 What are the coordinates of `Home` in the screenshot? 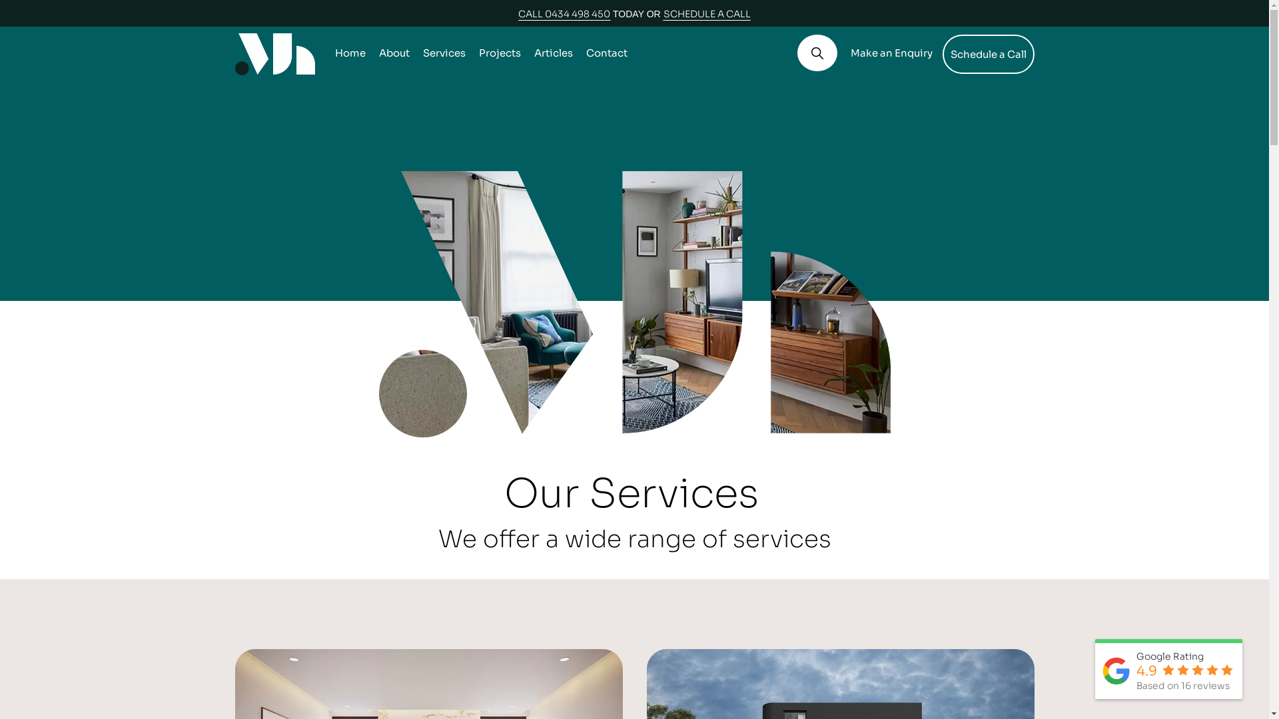 It's located at (349, 53).